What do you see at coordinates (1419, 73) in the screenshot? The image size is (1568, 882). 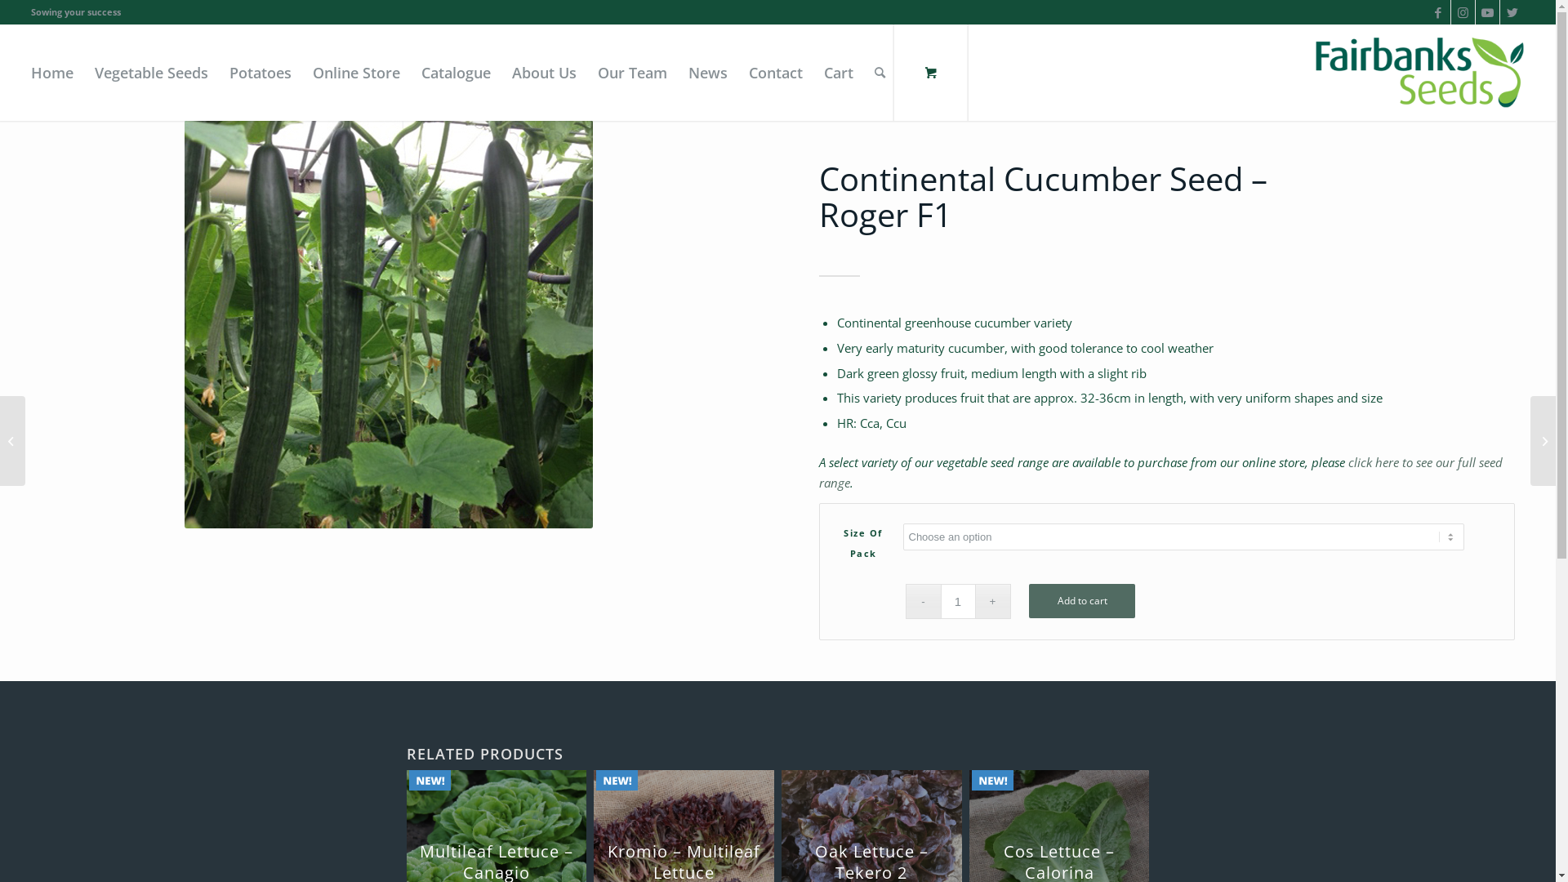 I see `Logo` at bounding box center [1419, 73].